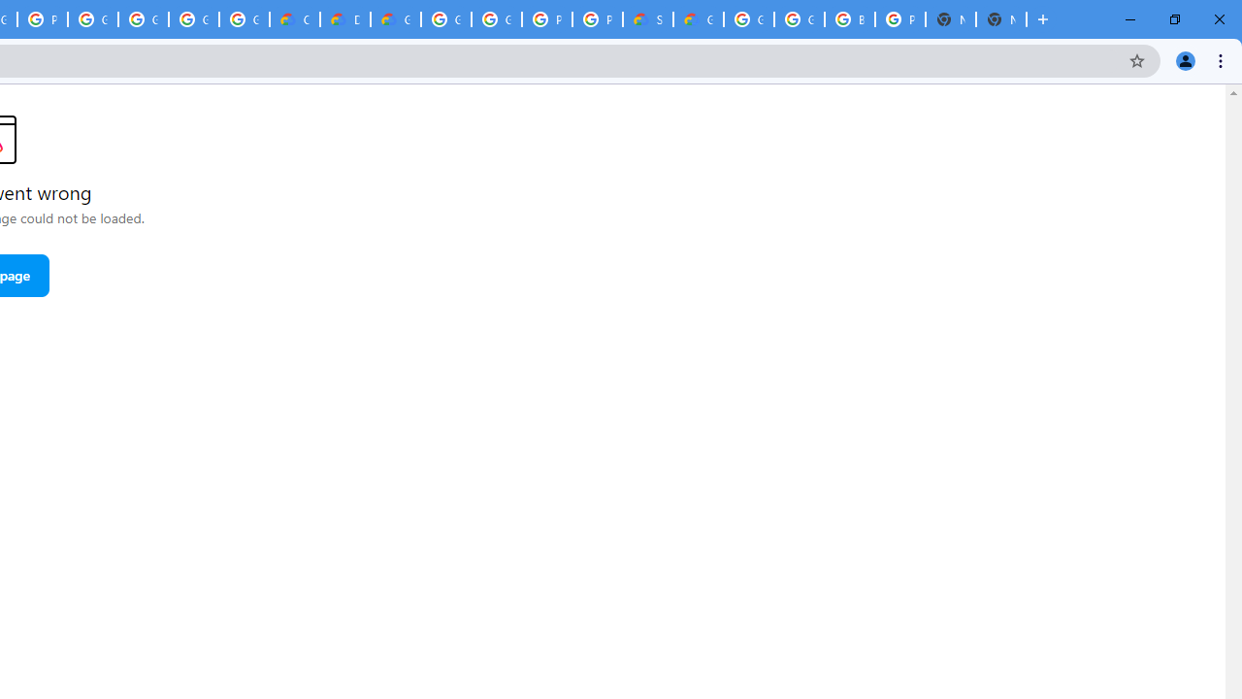  Describe the element at coordinates (295, 19) in the screenshot. I see `Customer Care | Google Cloud` at that location.